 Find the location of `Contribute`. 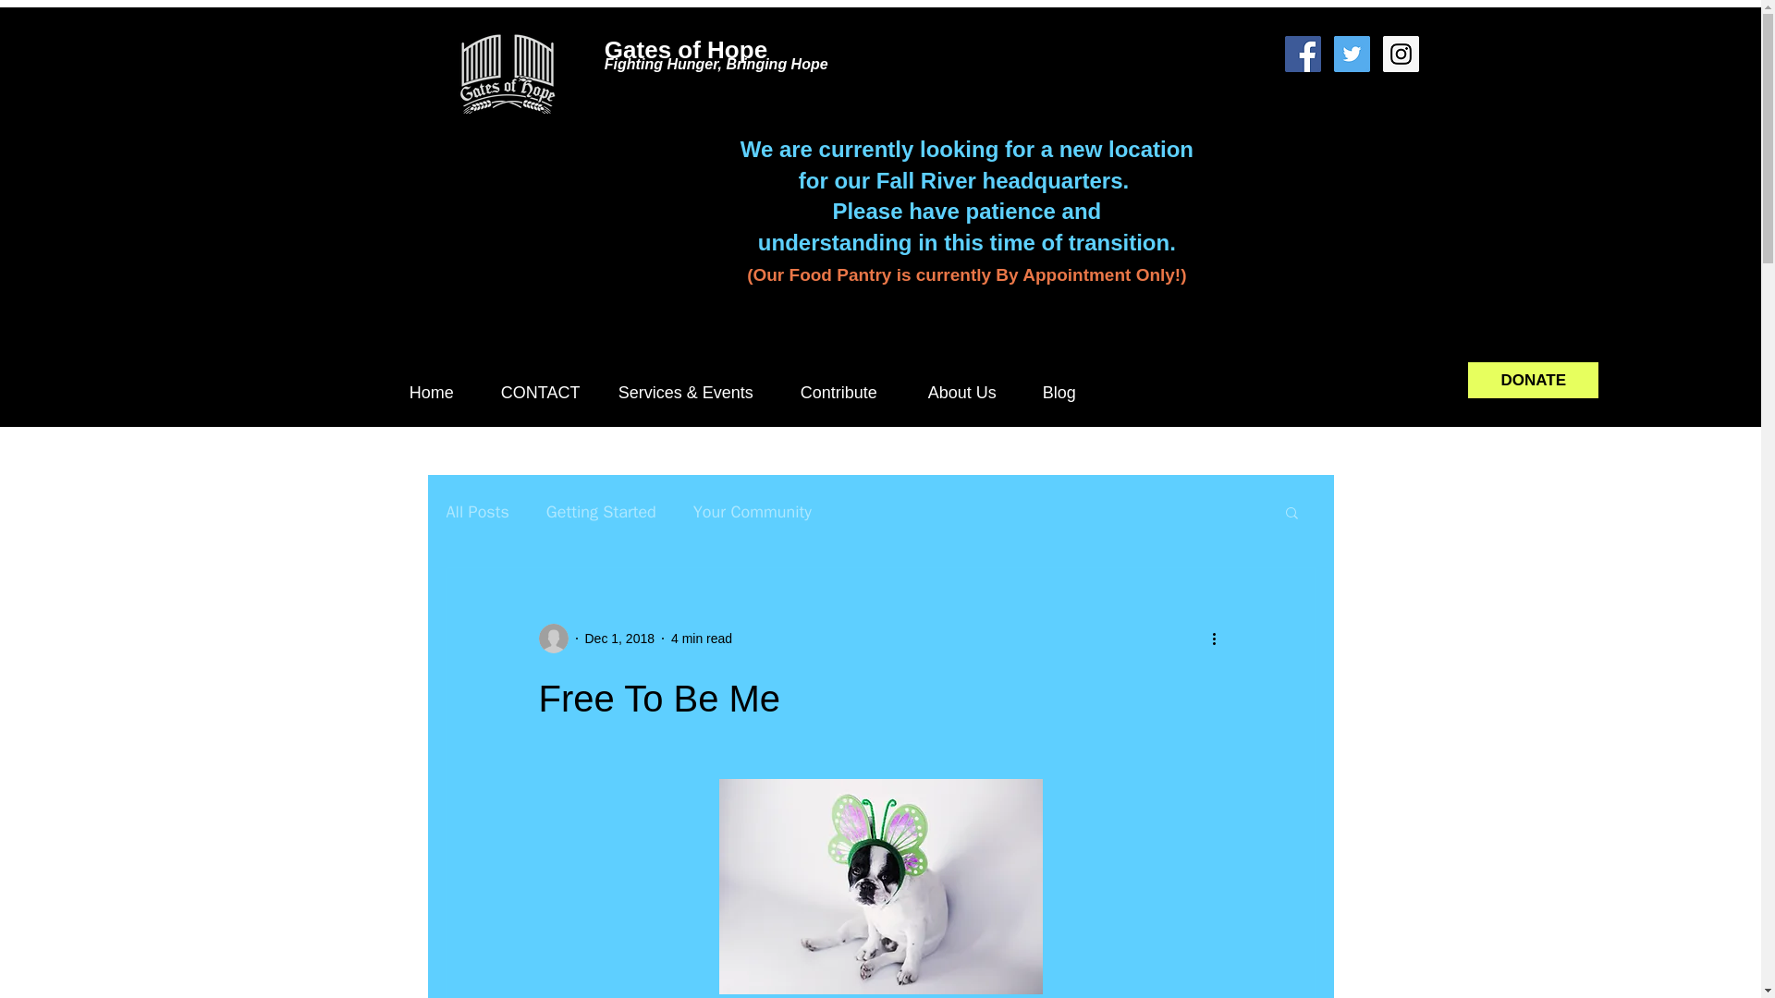

Contribute is located at coordinates (850, 393).